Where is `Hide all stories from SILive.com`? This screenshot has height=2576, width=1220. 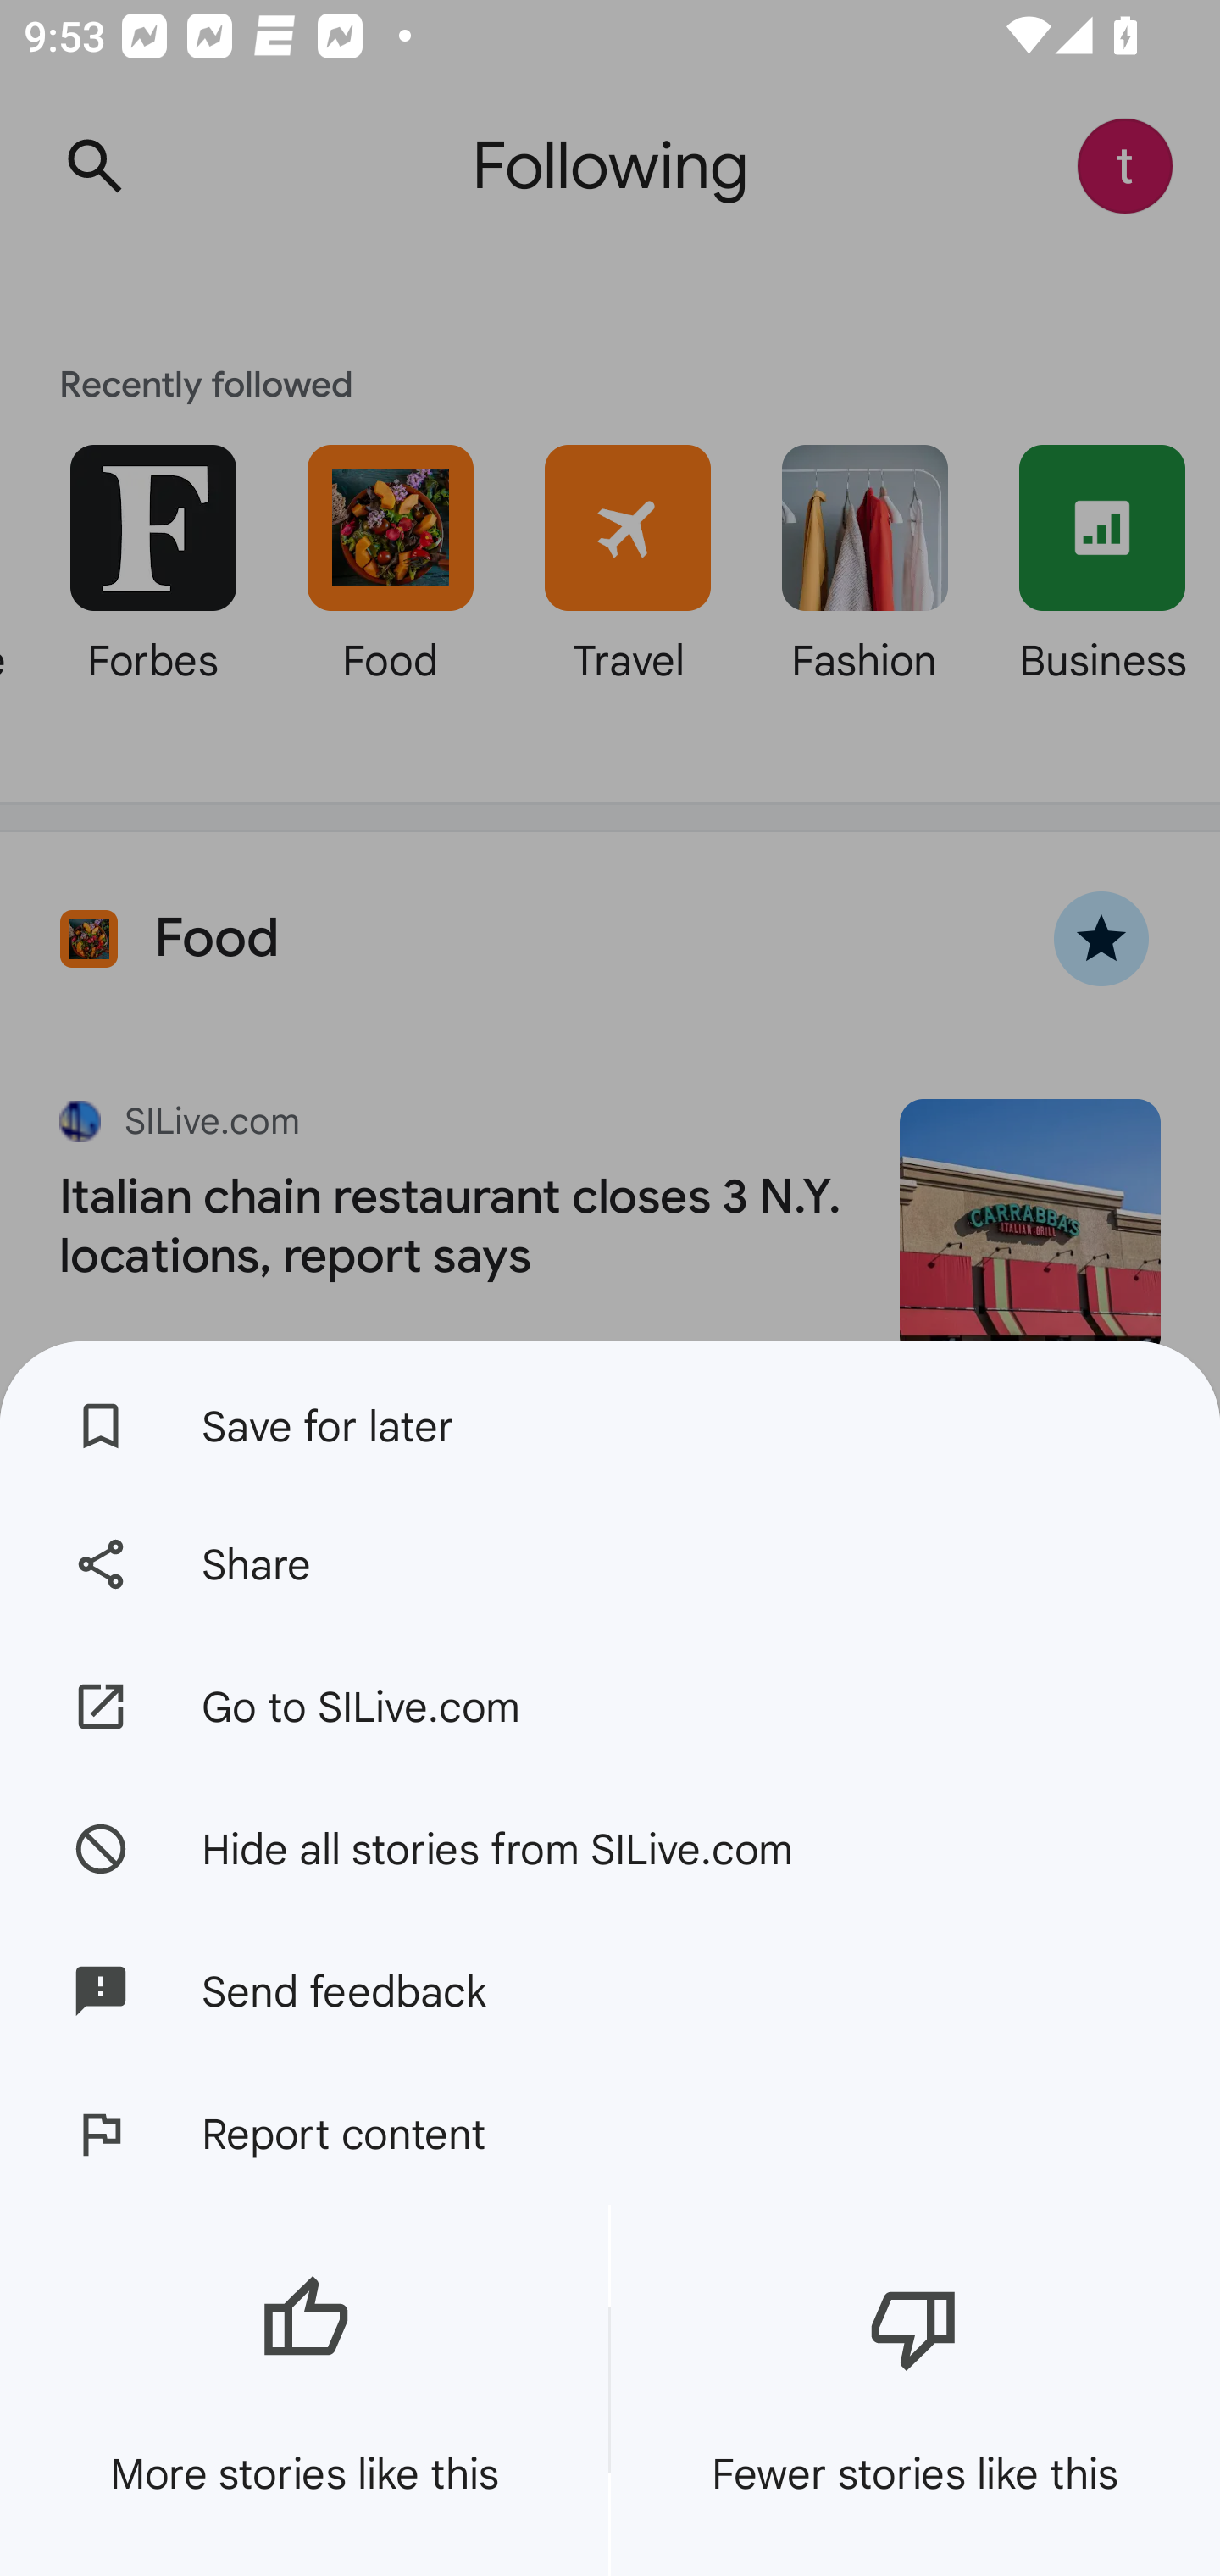
Hide all stories from SILive.com is located at coordinates (610, 1847).